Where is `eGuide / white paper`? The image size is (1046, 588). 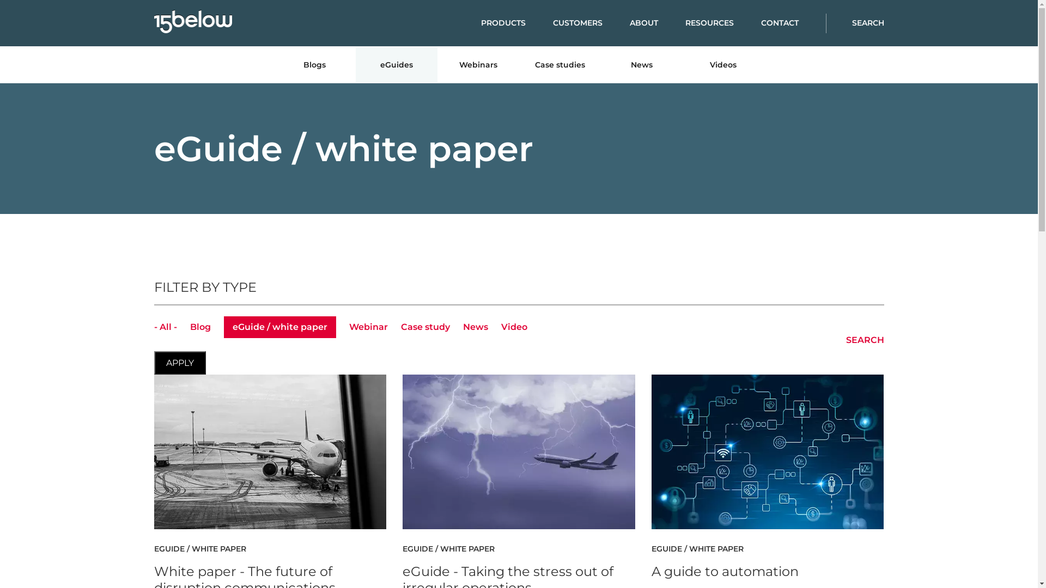
eGuide / white paper is located at coordinates (279, 327).